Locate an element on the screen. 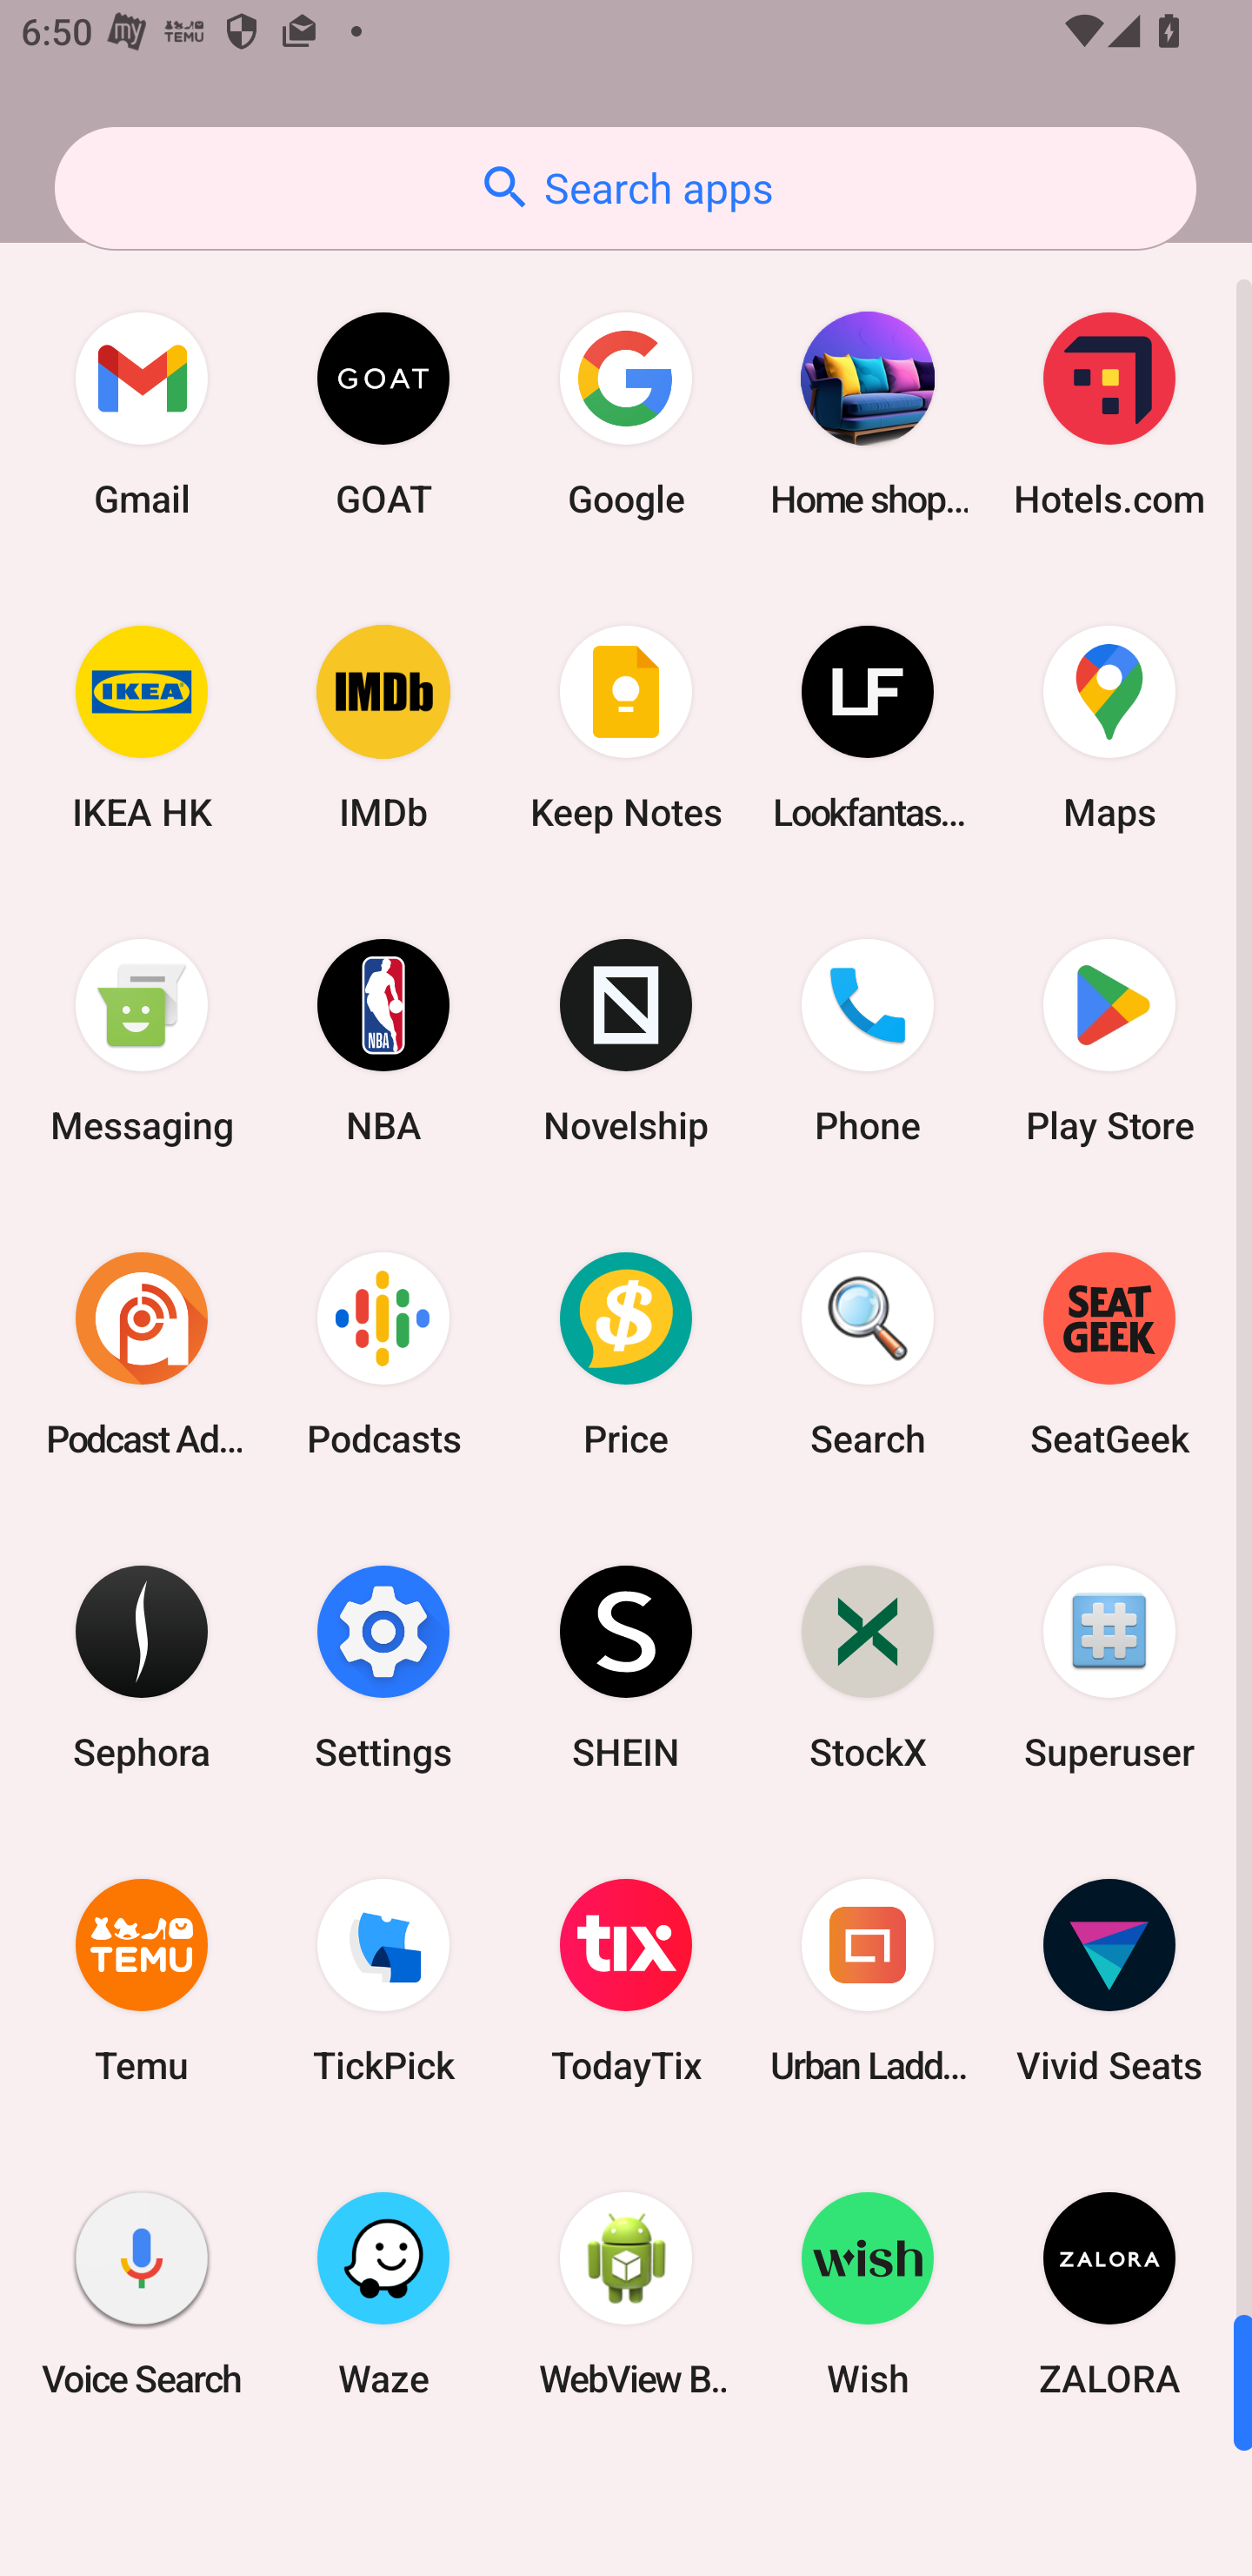 Image resolution: width=1252 pixels, height=2576 pixels. Messaging is located at coordinates (142, 1041).